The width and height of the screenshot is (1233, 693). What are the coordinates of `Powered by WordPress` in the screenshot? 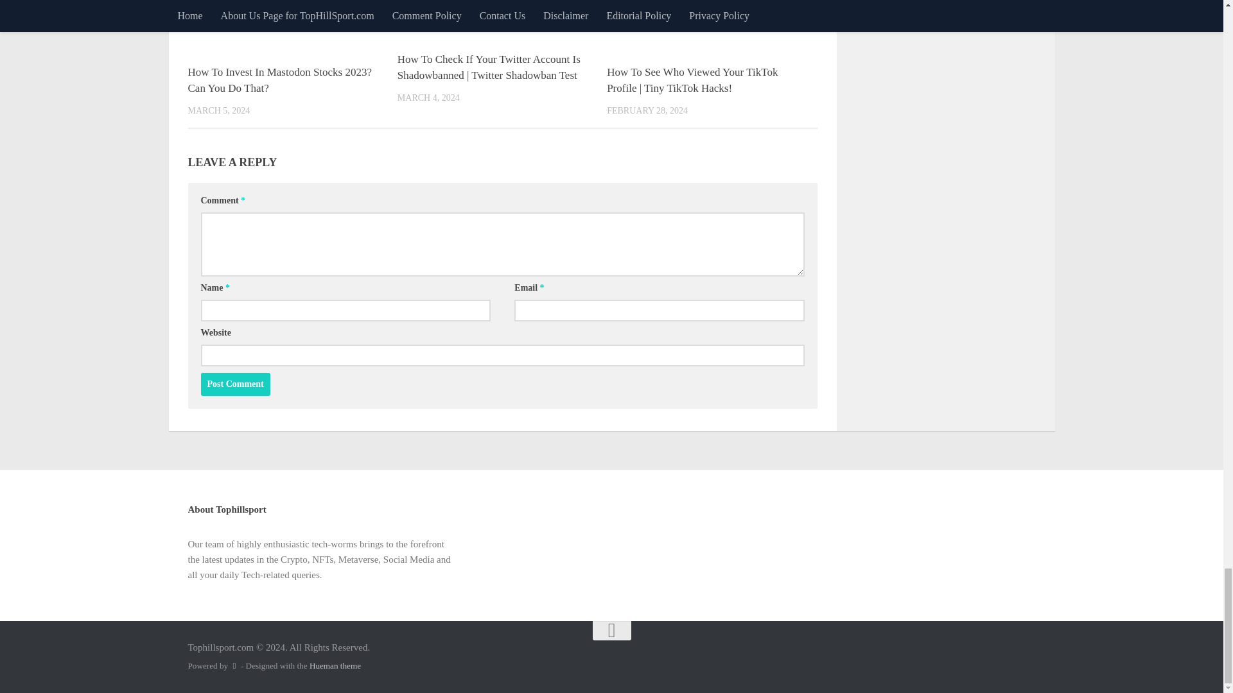 It's located at (234, 666).